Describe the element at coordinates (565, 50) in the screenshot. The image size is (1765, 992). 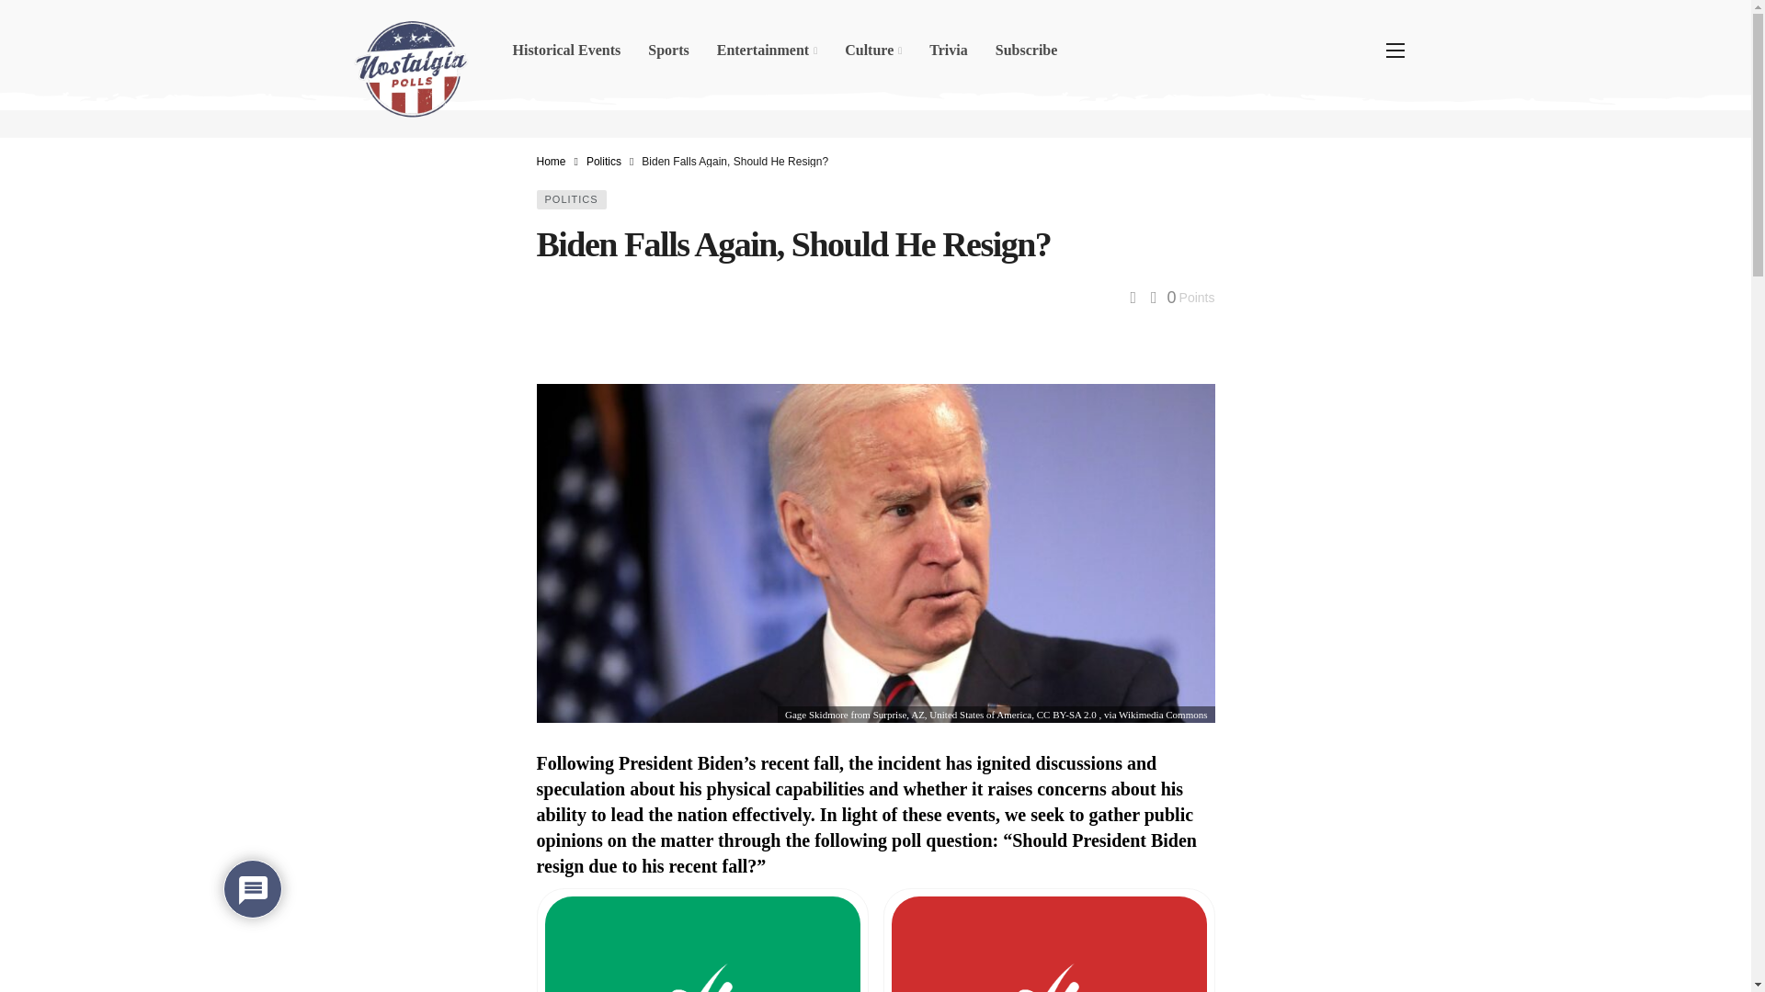
I see `Historical Events` at that location.